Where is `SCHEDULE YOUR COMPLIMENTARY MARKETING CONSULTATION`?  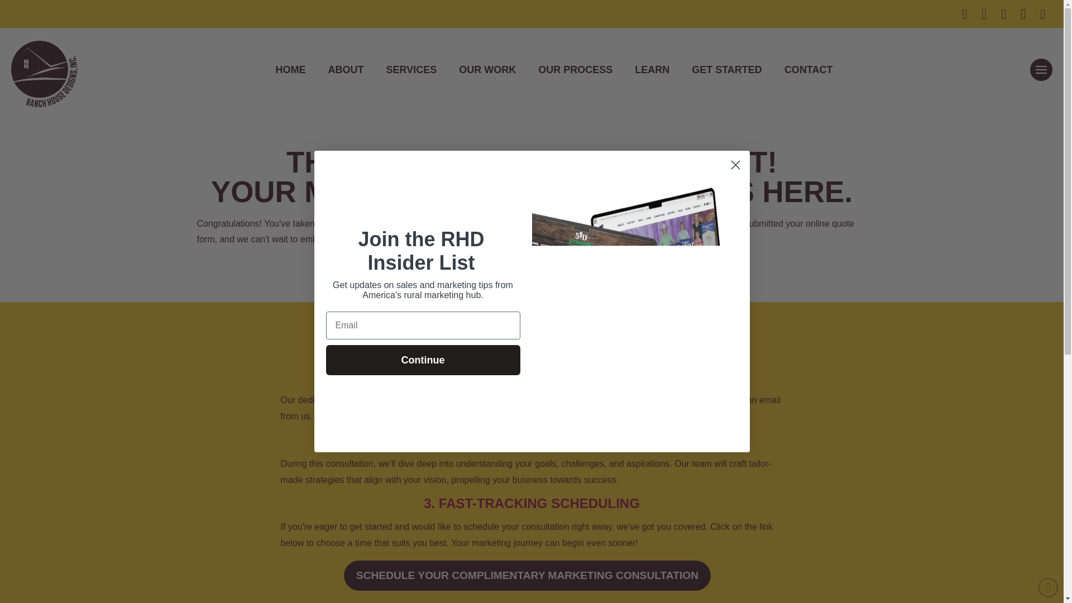 SCHEDULE YOUR COMPLIMENTARY MARKETING CONSULTATION is located at coordinates (527, 576).